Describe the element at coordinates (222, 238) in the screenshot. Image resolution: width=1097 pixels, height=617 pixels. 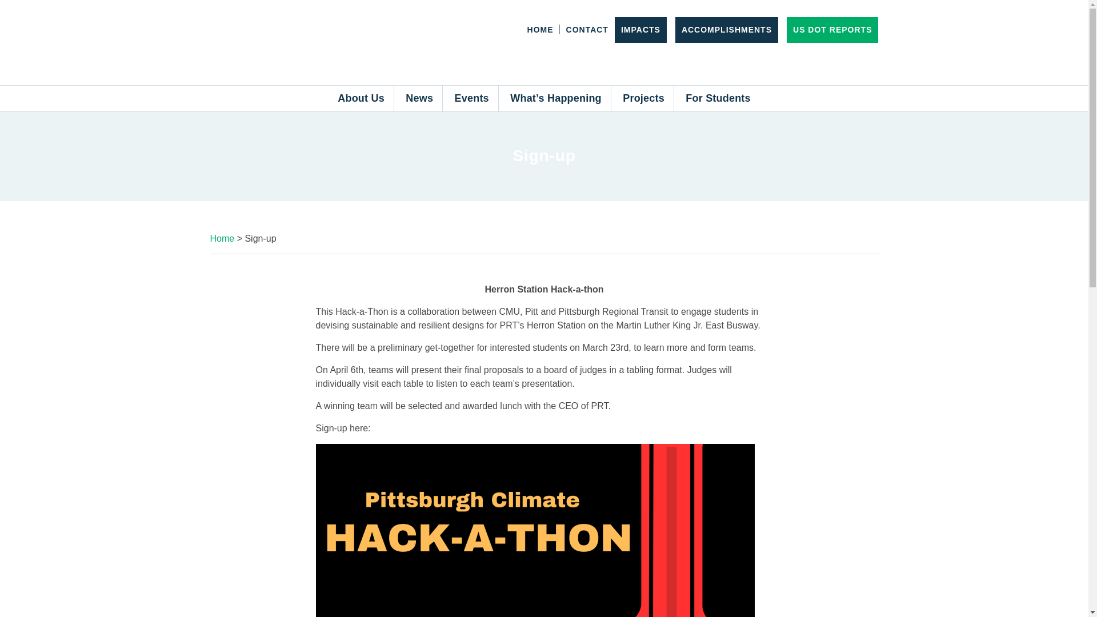
I see `Go to M21.` at that location.